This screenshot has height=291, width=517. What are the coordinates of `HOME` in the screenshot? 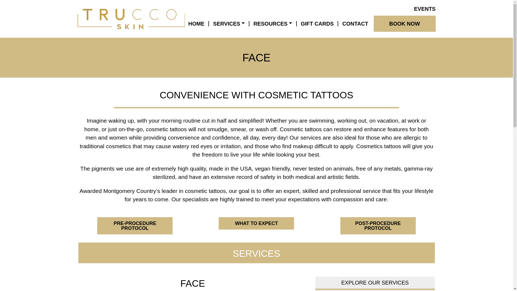 It's located at (196, 24).